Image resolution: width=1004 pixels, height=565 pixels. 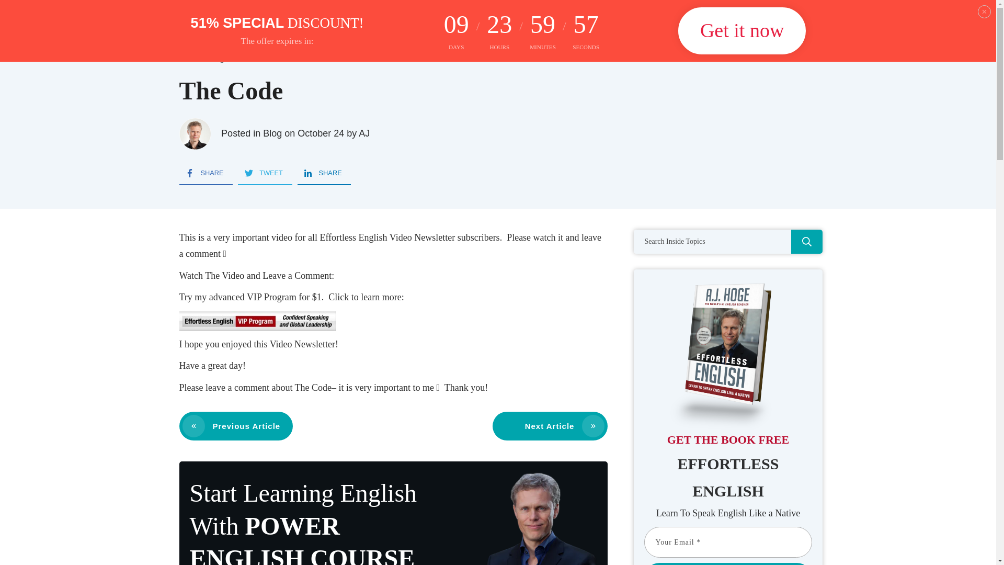 What do you see at coordinates (802, 21) in the screenshot?
I see `Contact` at bounding box center [802, 21].